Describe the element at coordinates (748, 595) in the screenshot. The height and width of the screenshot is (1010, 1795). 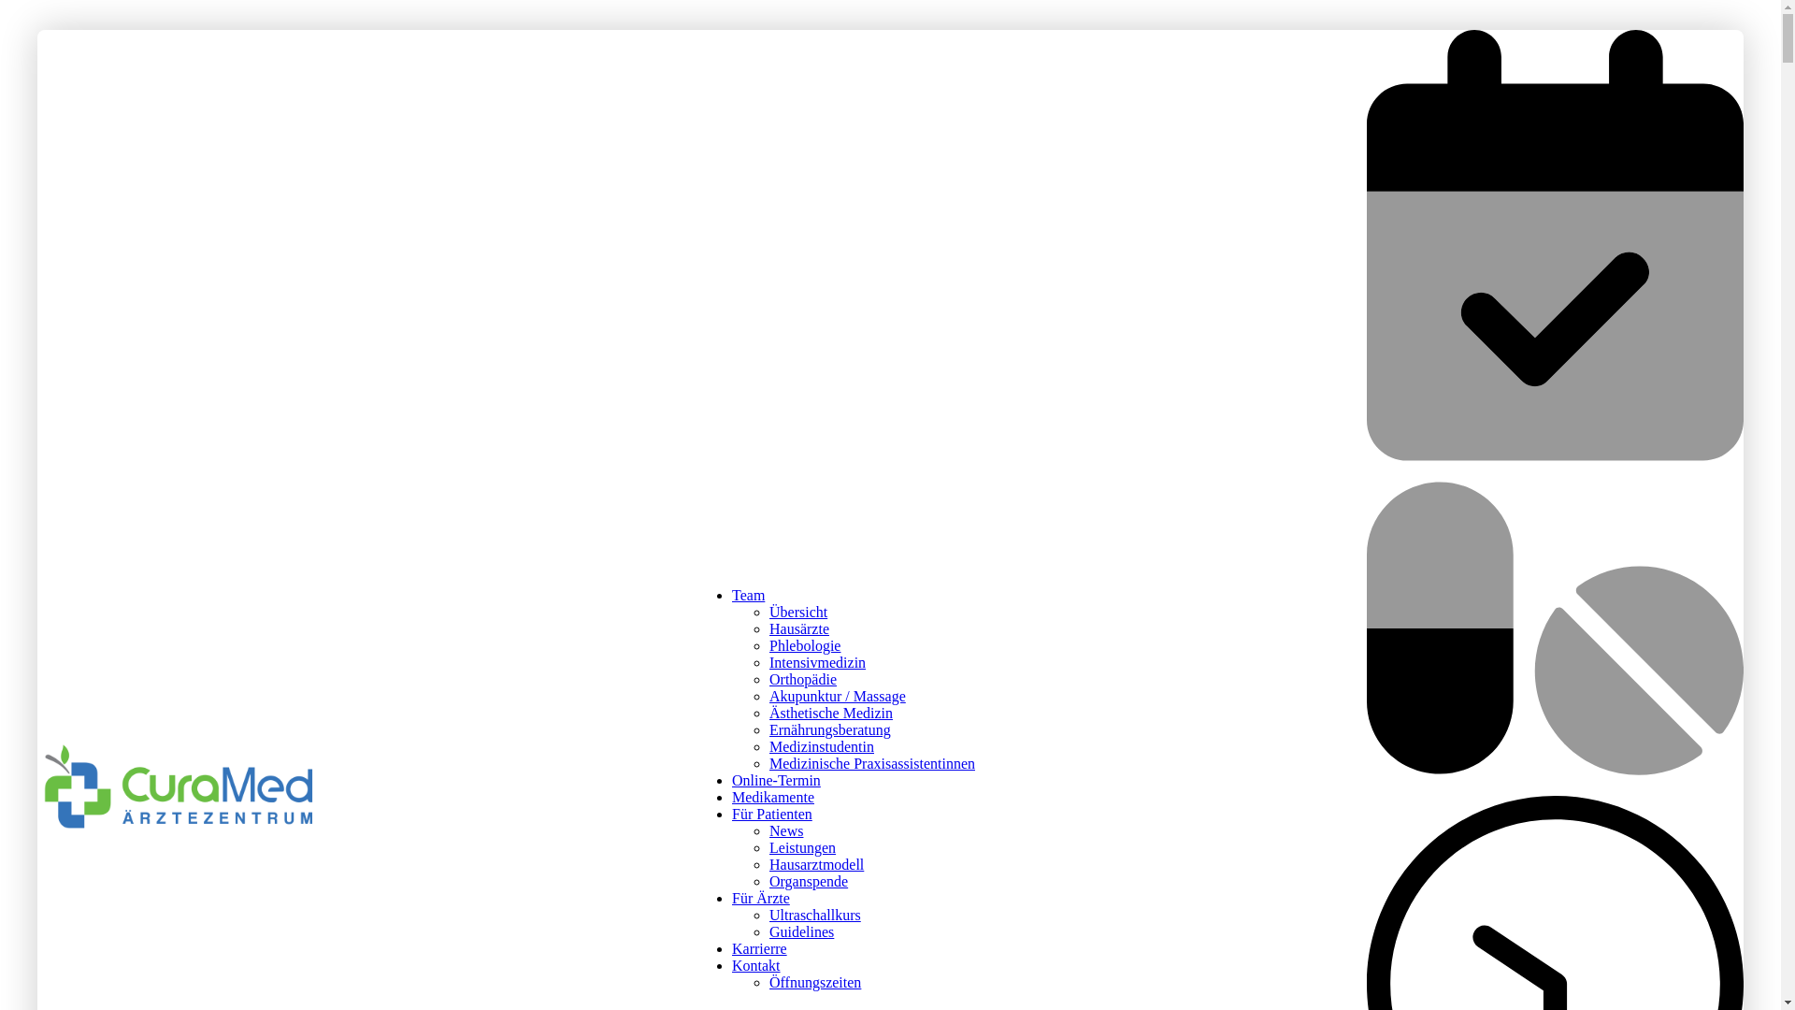
I see `Team` at that location.